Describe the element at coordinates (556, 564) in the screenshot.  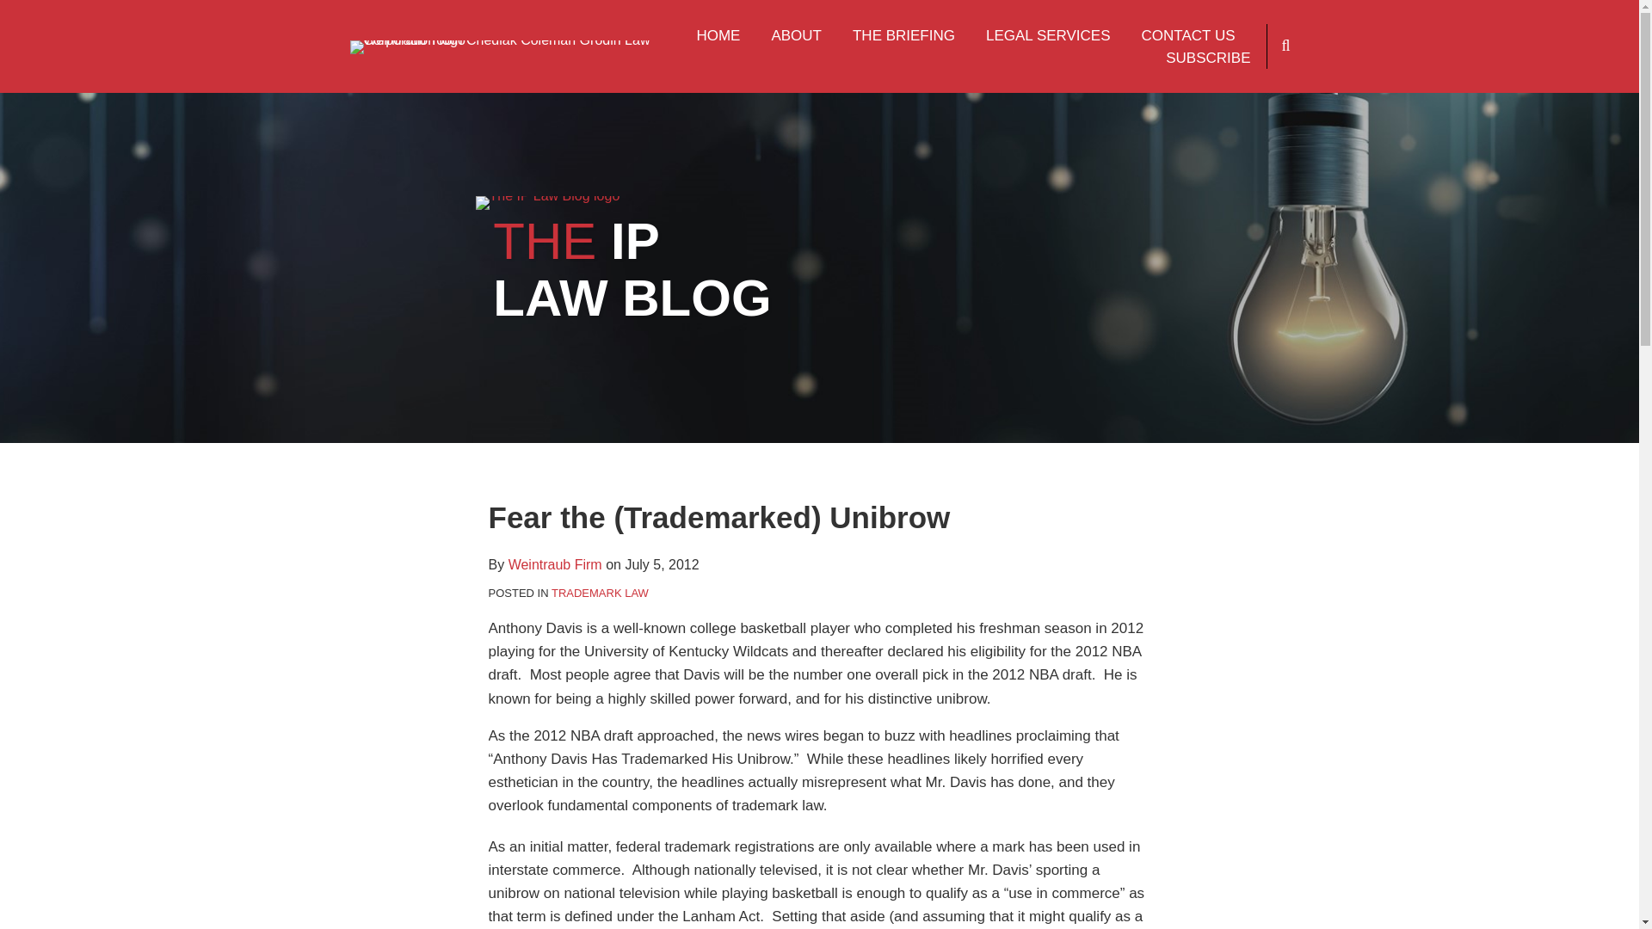
I see `Weintraub Firm` at that location.